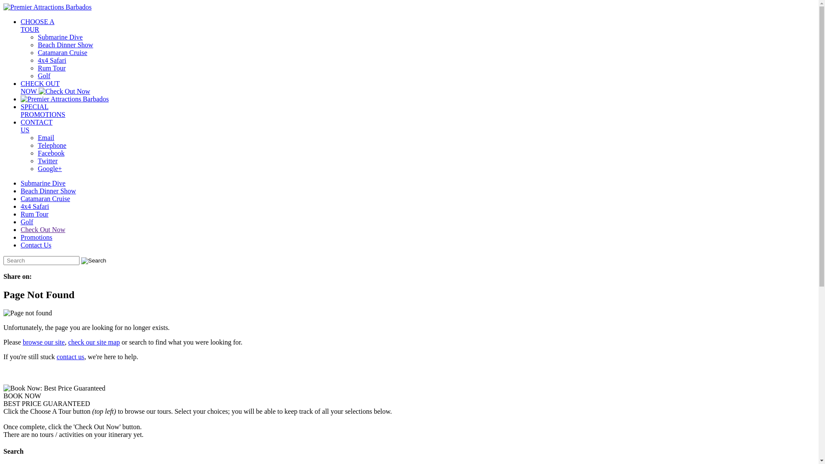 The width and height of the screenshot is (825, 464). I want to click on 4x4 Safari, so click(35, 206).